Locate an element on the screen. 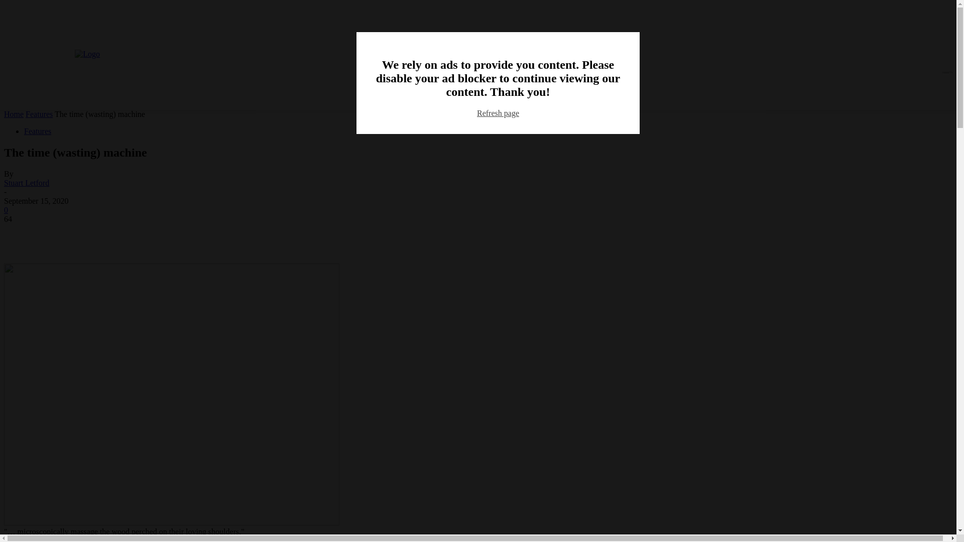 The image size is (964, 542). Features is located at coordinates (37, 131).